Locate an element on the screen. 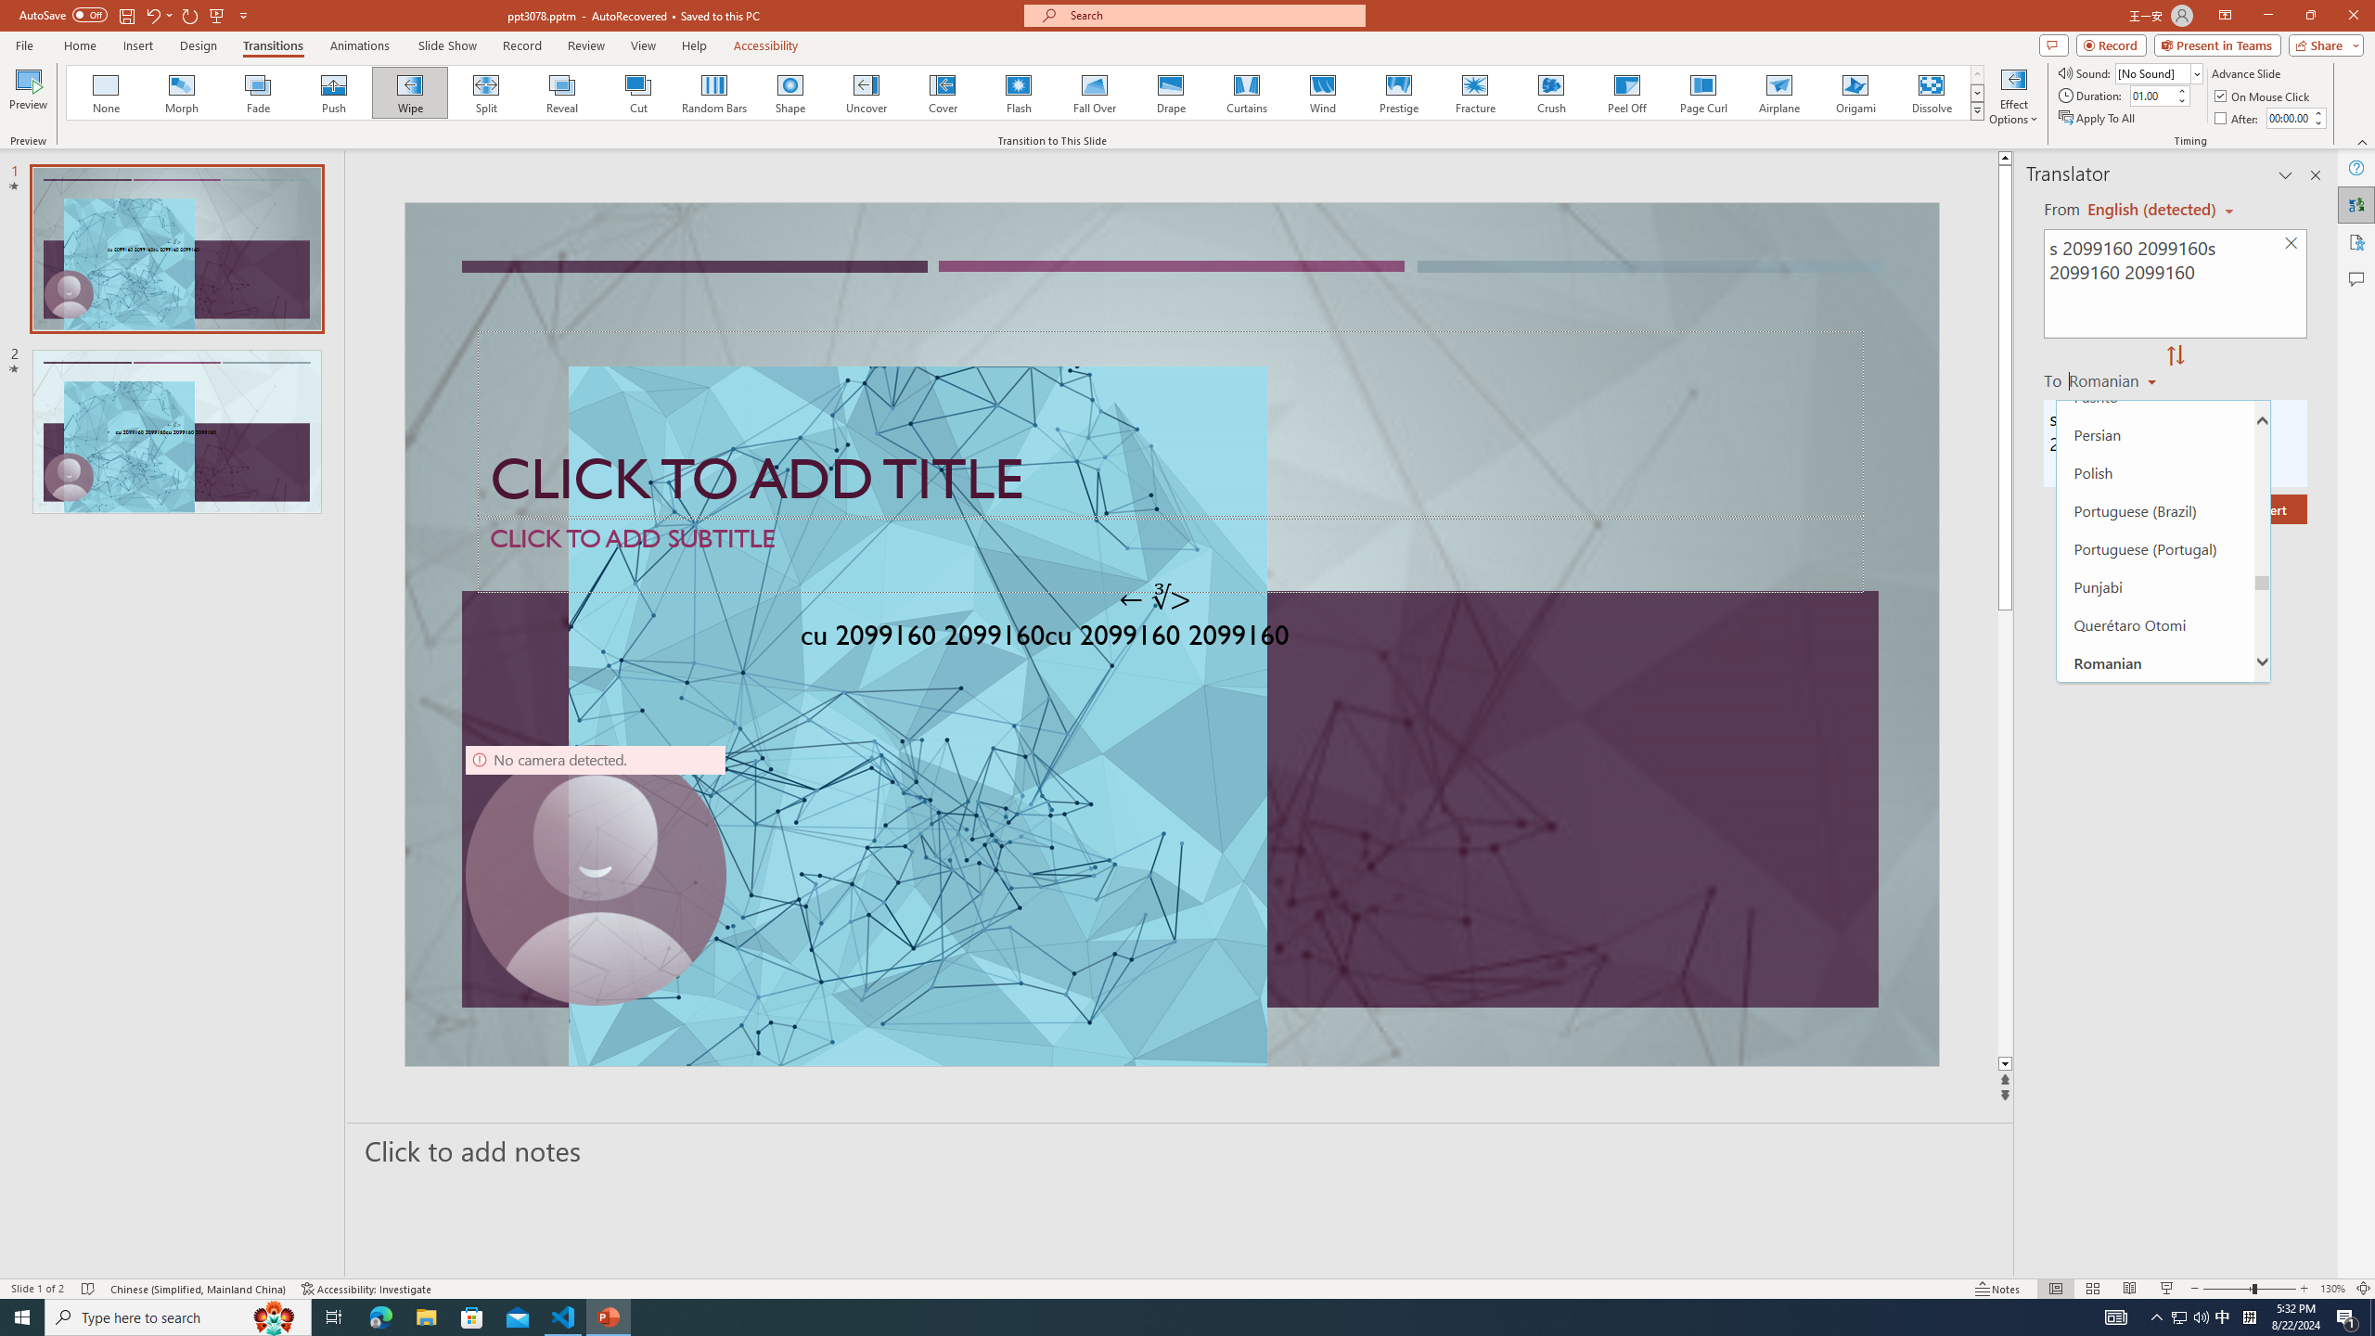 Image resolution: width=2375 pixels, height=1336 pixels. Morph is located at coordinates (183, 93).